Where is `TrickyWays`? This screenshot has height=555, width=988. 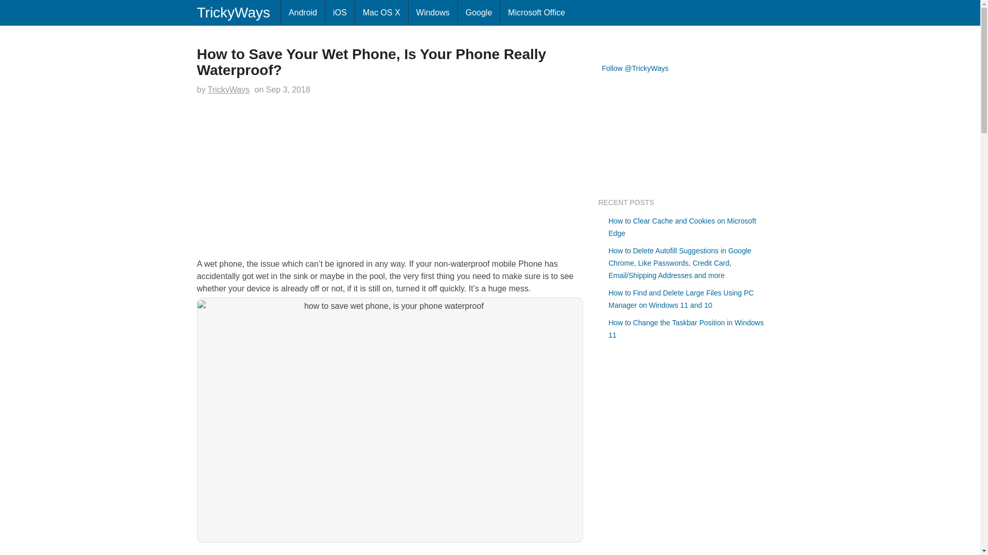
TrickyWays is located at coordinates (228, 89).